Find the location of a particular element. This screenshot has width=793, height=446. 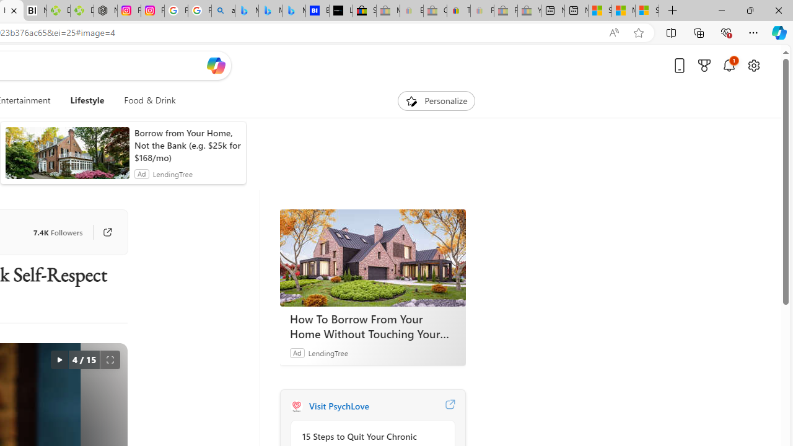

Nordace - Nordace Edin Collection is located at coordinates (105, 11).